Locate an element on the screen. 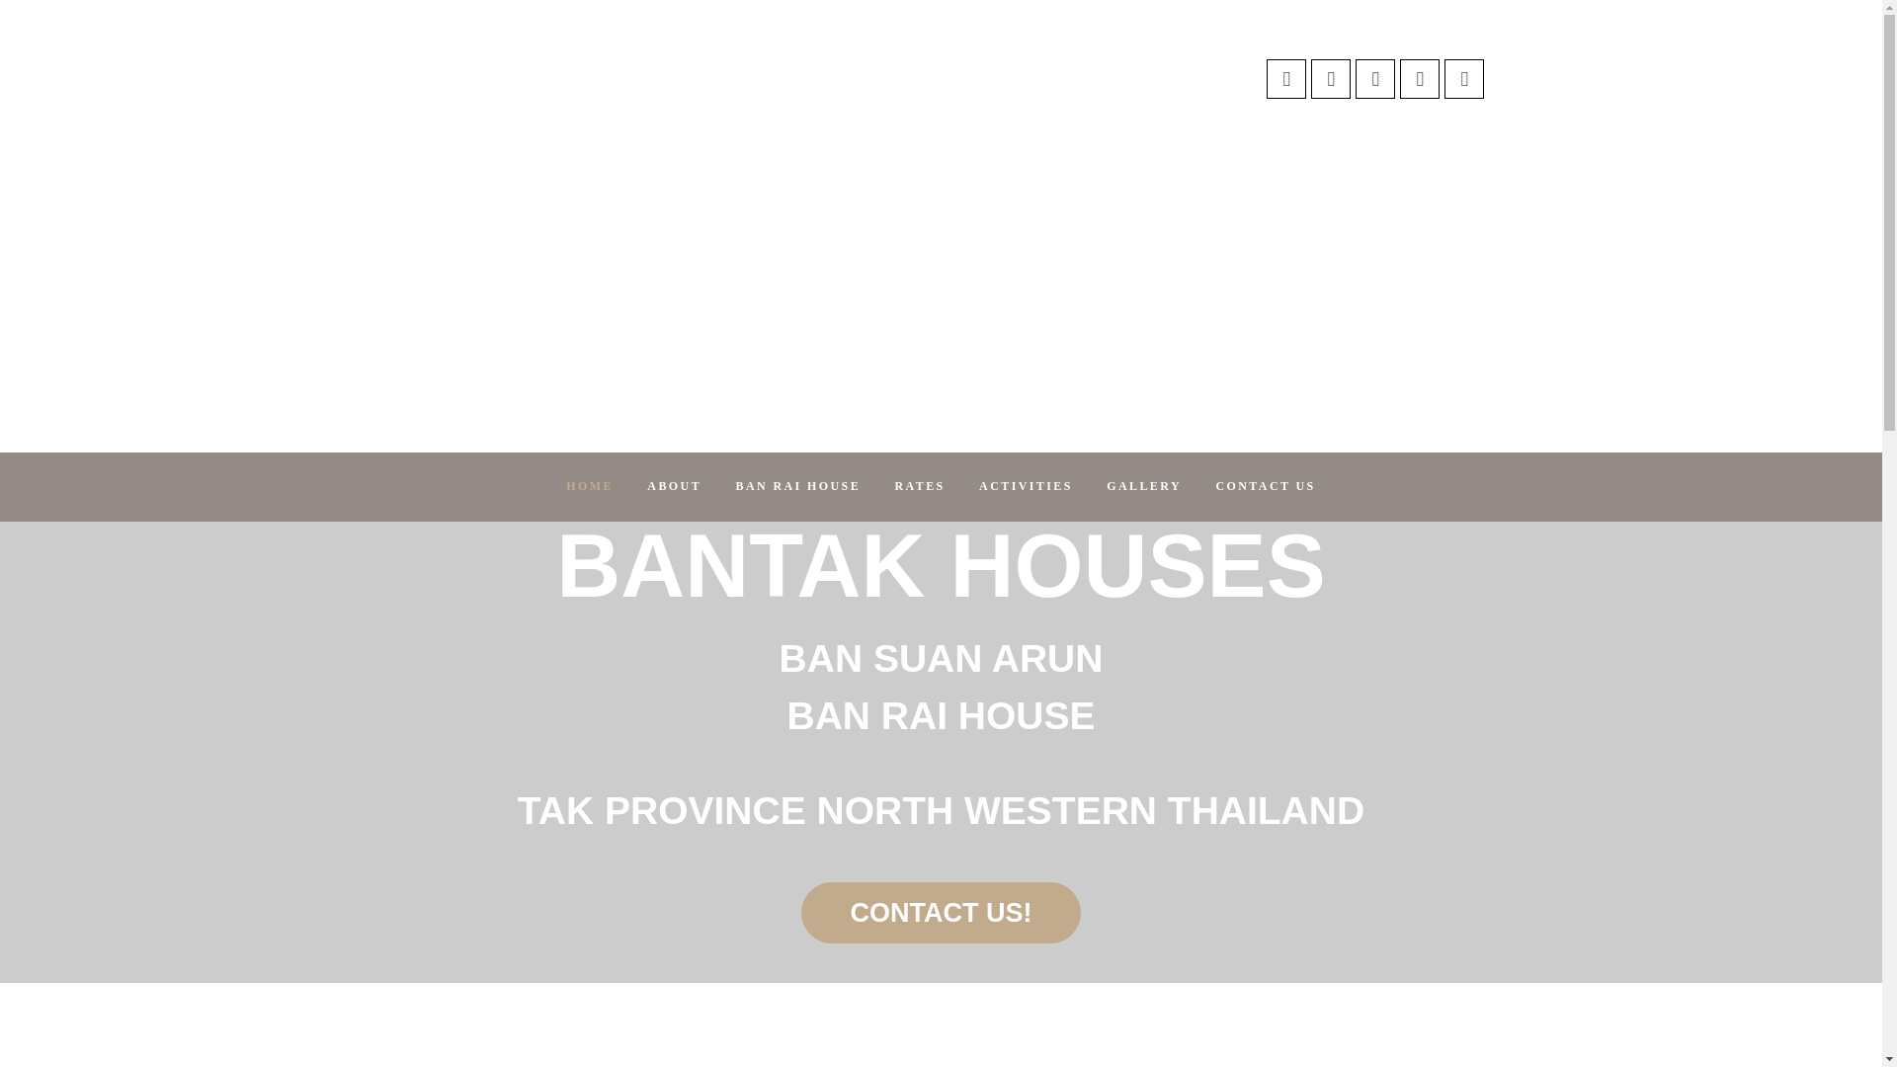 This screenshot has height=1067, width=1897. CONTACT US is located at coordinates (1265, 486).